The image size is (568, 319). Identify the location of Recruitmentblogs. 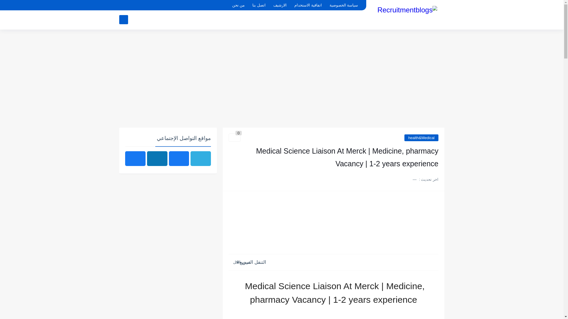
(407, 14).